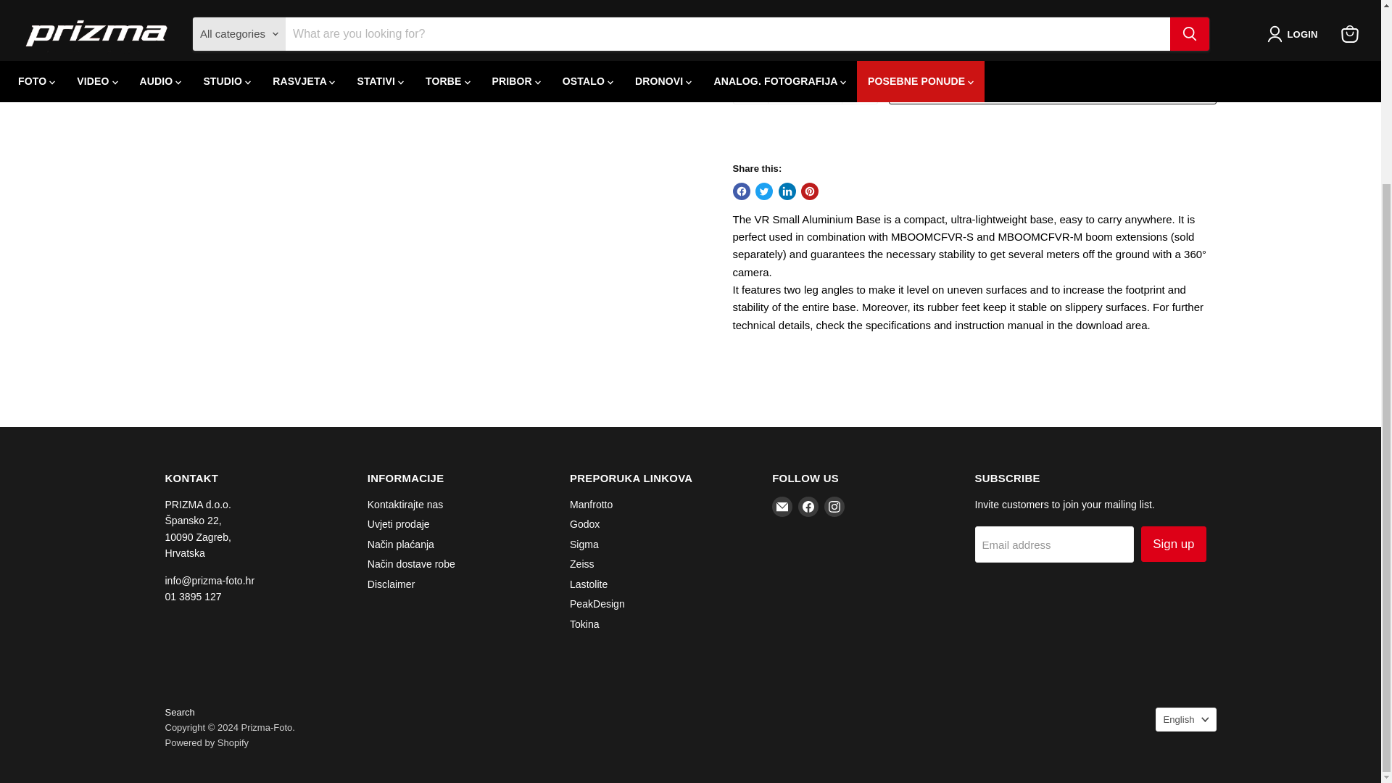 The height and width of the screenshot is (783, 1392). What do you see at coordinates (805, 86) in the screenshot?
I see `1` at bounding box center [805, 86].